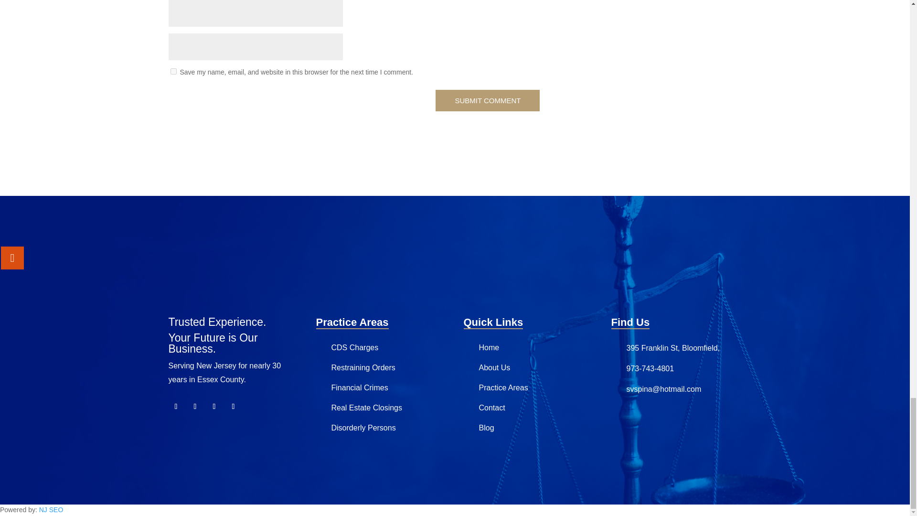 This screenshot has height=516, width=917. Describe the element at coordinates (176, 406) in the screenshot. I see `Follow on Facebook` at that location.